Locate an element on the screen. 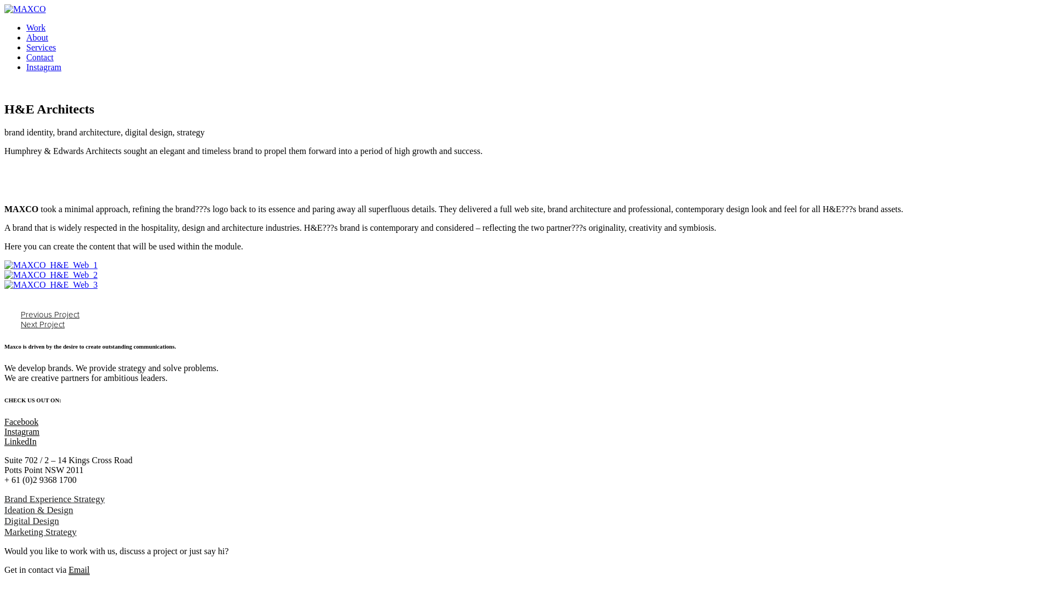 This screenshot has width=1052, height=592. MAXCO_H&E_Web_1 is located at coordinates (51, 265).